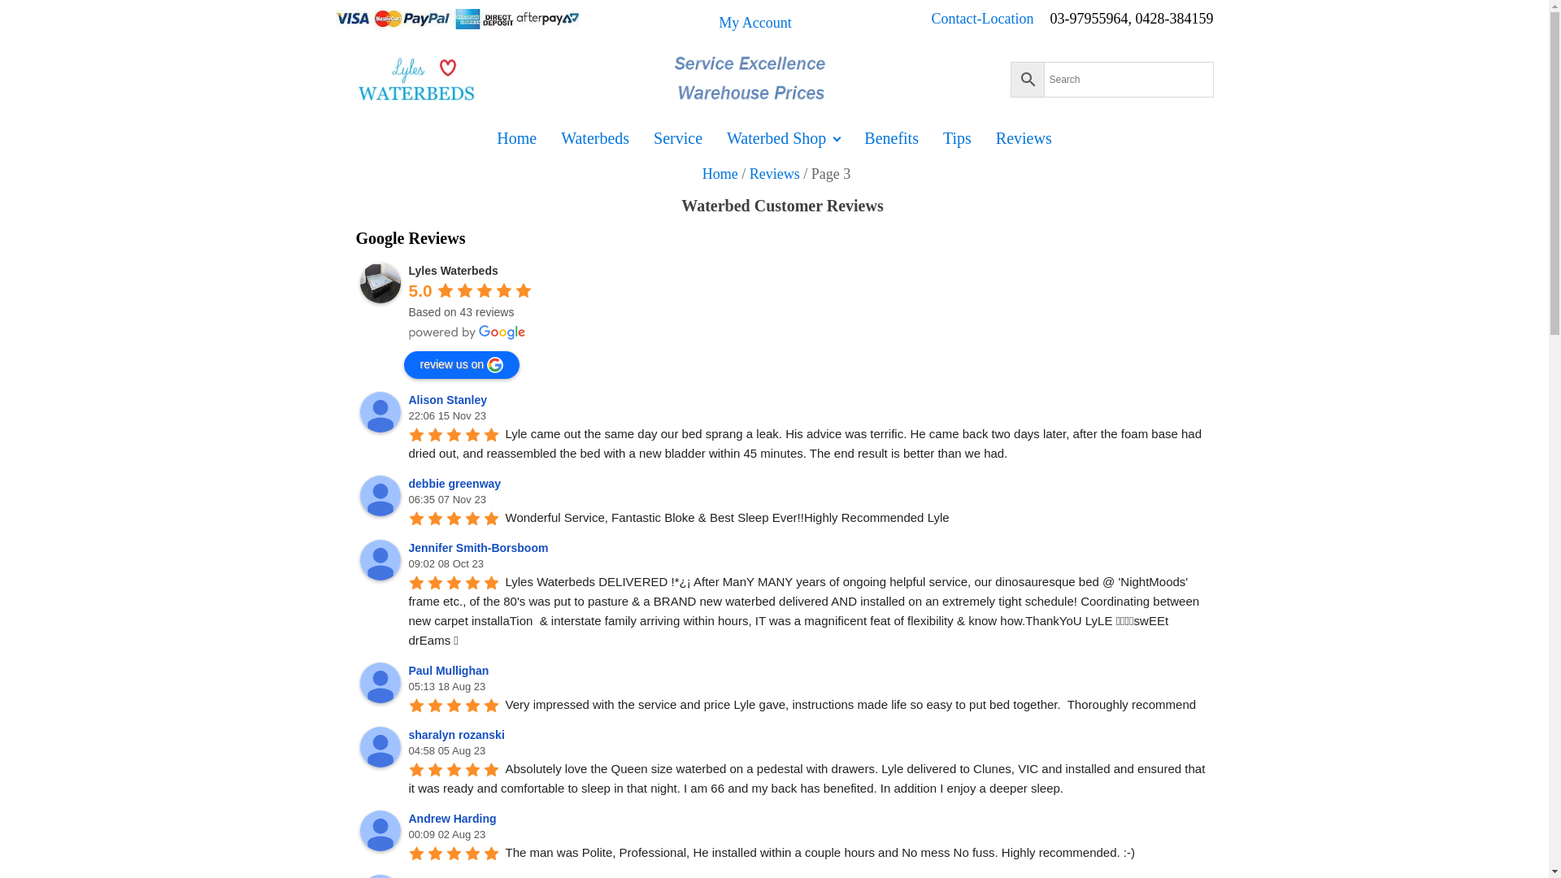 Image resolution: width=1561 pixels, height=878 pixels. I want to click on Service, so click(678, 138).